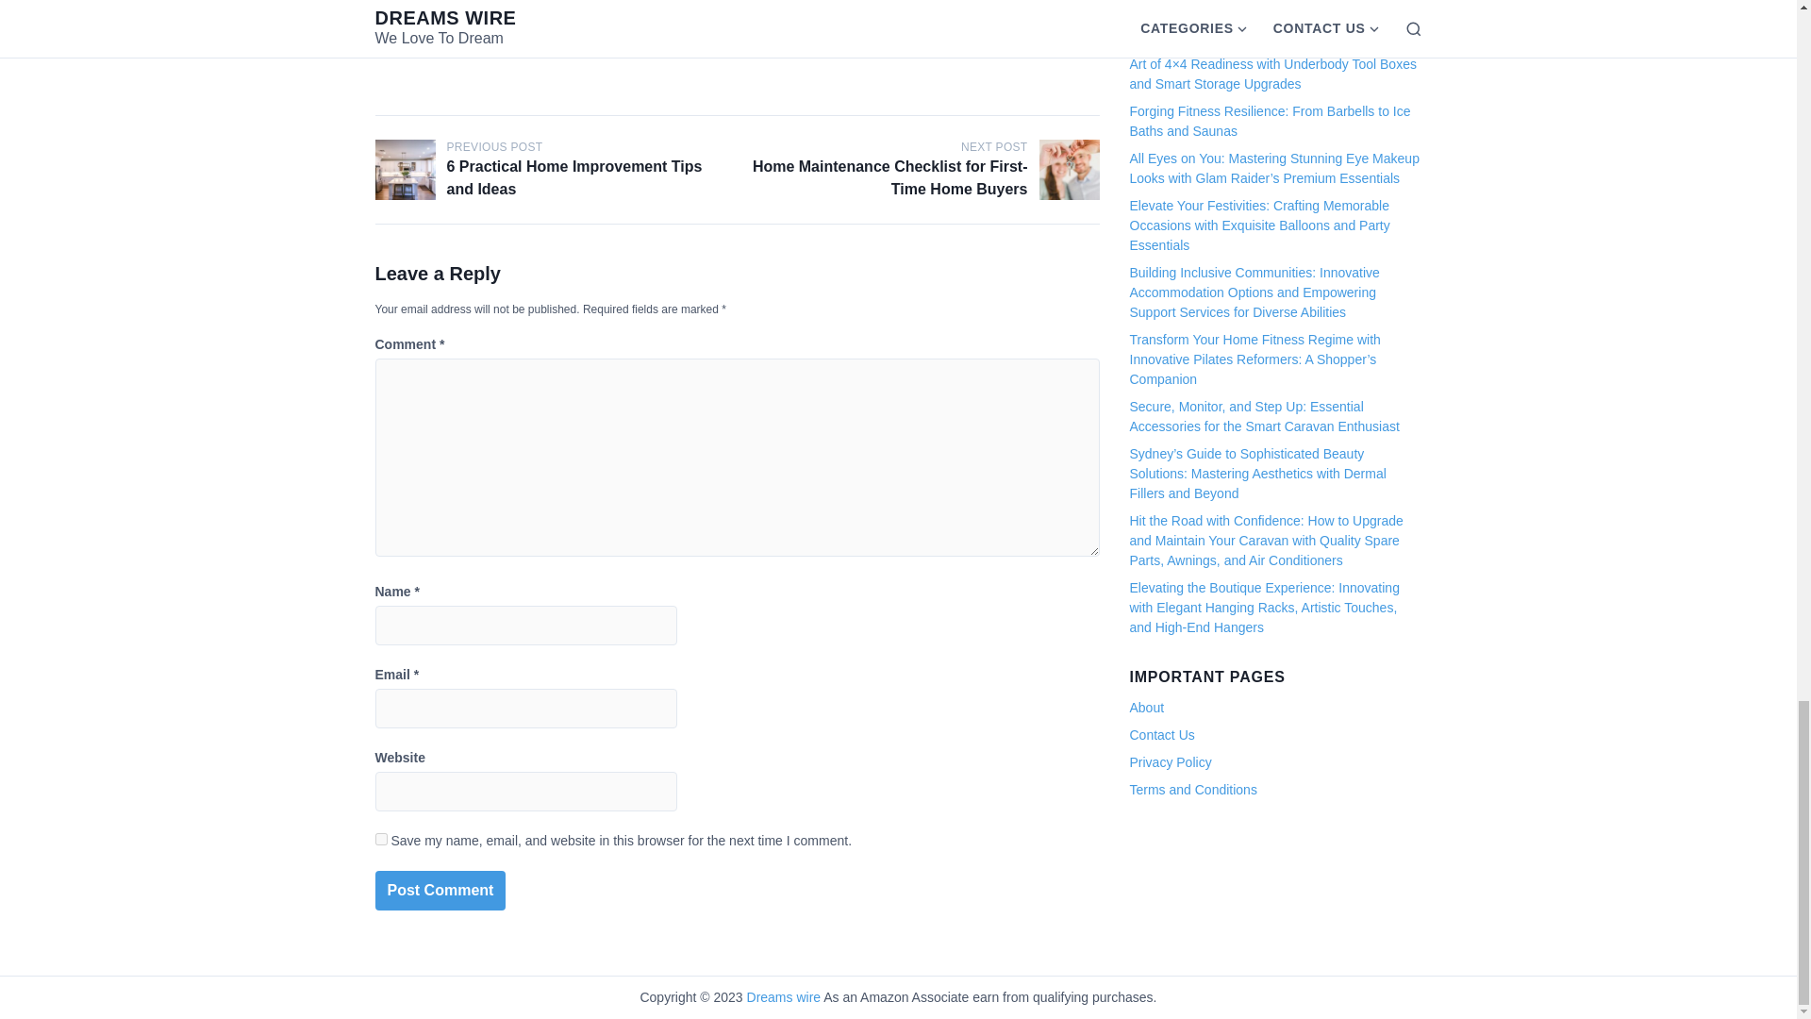 The height and width of the screenshot is (1019, 1811). I want to click on Home Maintenance Checklist for First-Time Home Buyers, so click(1070, 169).